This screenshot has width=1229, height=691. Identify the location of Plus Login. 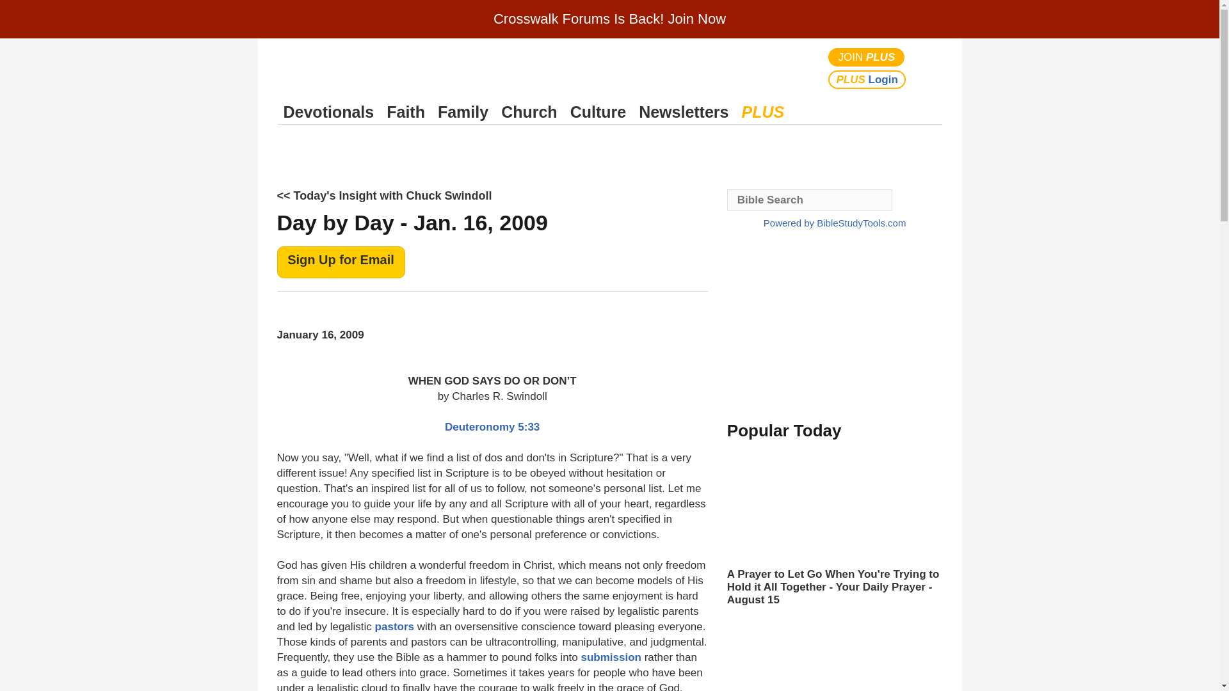
(867, 79).